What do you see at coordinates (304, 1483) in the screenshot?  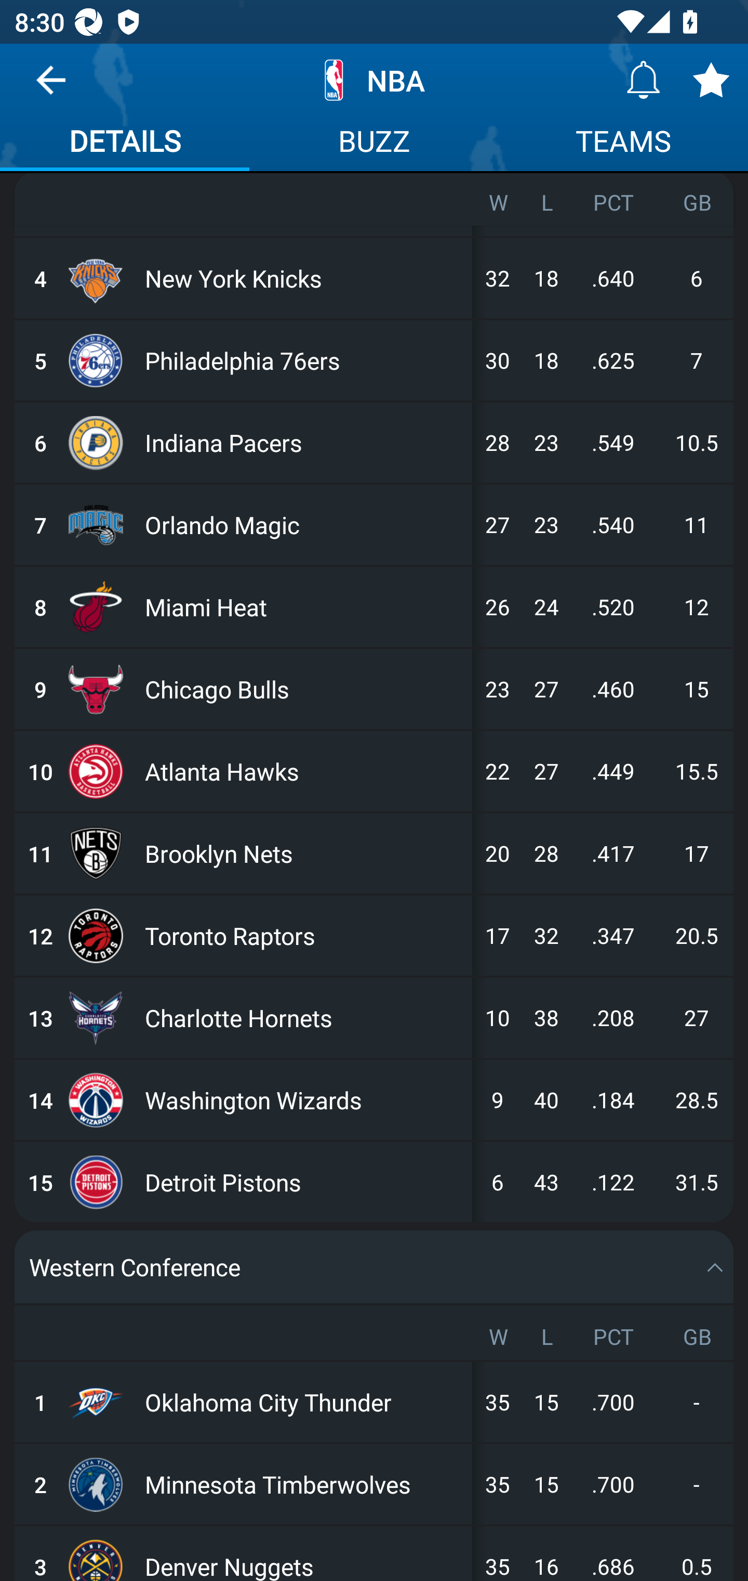 I see `Minnesota Timberwolves` at bounding box center [304, 1483].